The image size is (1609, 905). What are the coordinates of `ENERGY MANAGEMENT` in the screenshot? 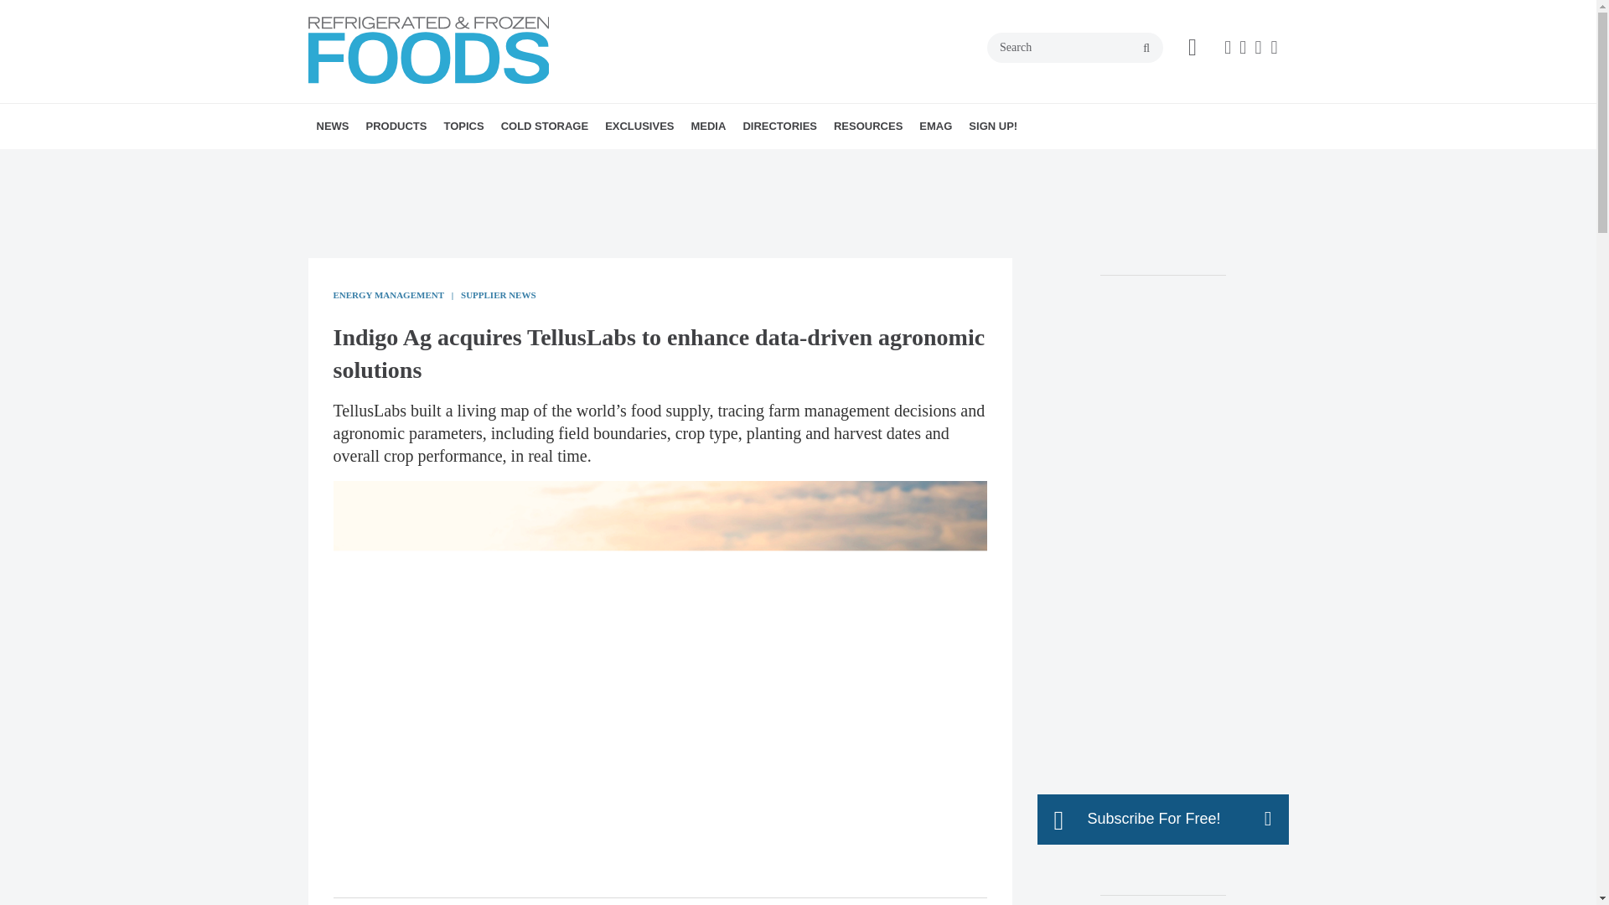 It's located at (548, 163).